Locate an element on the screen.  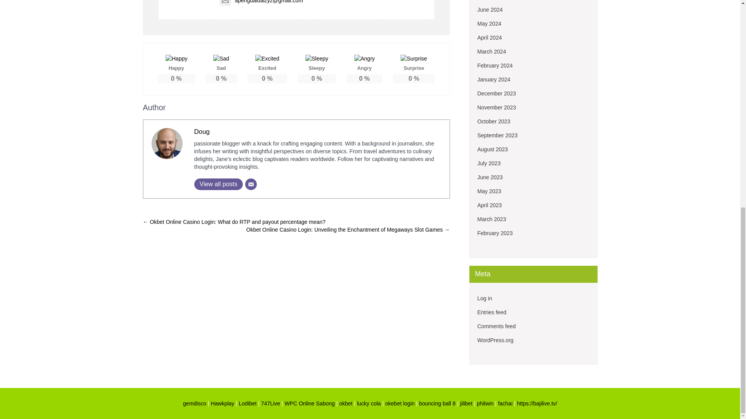
Doug is located at coordinates (202, 132).